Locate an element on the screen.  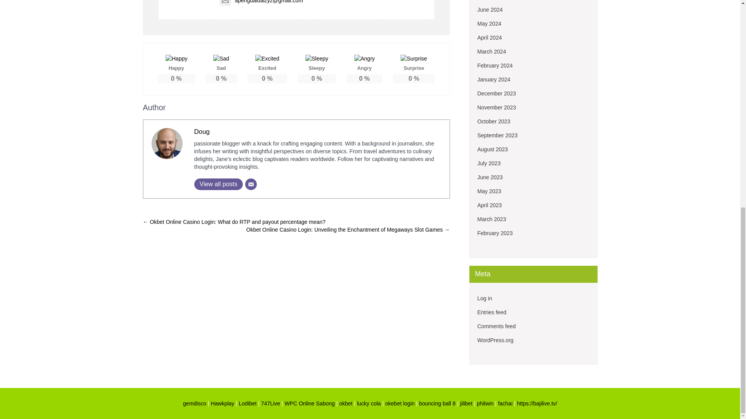
Doug is located at coordinates (202, 132).